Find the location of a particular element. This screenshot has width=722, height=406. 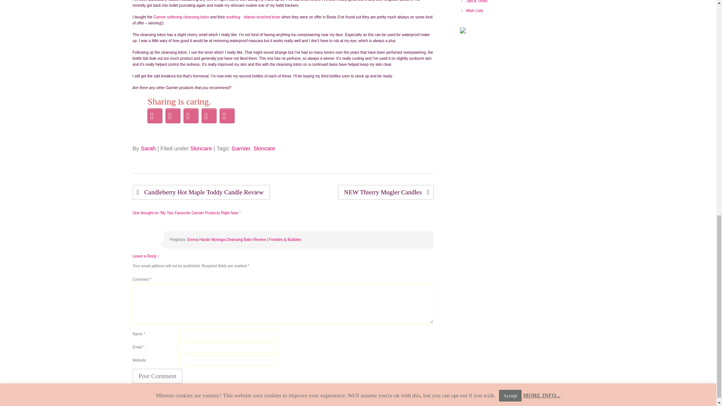

Pinterest is located at coordinates (191, 116).